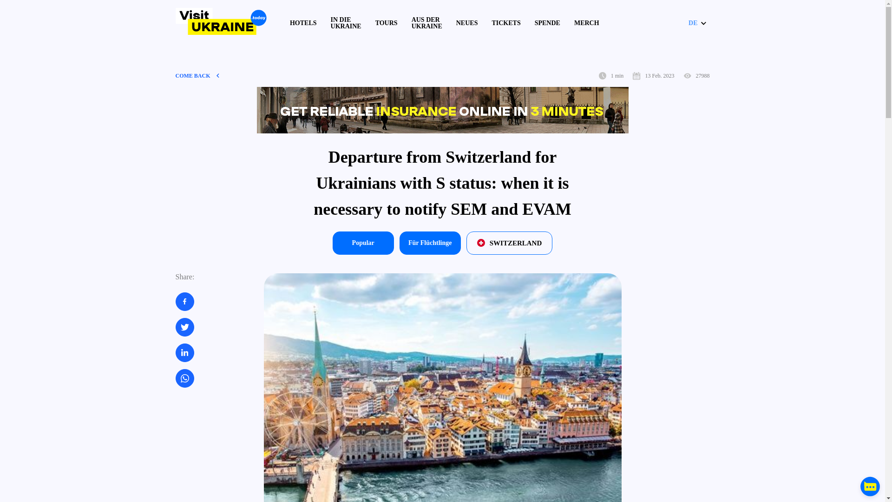  I want to click on HOTELS, so click(303, 23).